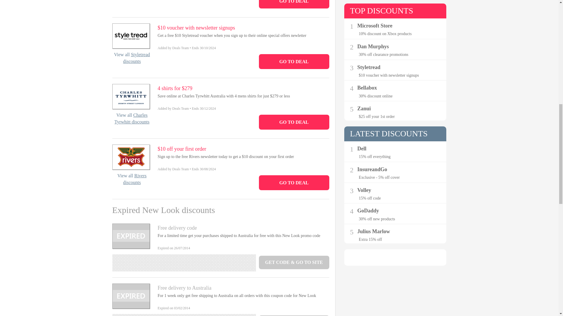 This screenshot has height=316, width=563. What do you see at coordinates (137, 58) in the screenshot?
I see `Styletread discounts` at bounding box center [137, 58].